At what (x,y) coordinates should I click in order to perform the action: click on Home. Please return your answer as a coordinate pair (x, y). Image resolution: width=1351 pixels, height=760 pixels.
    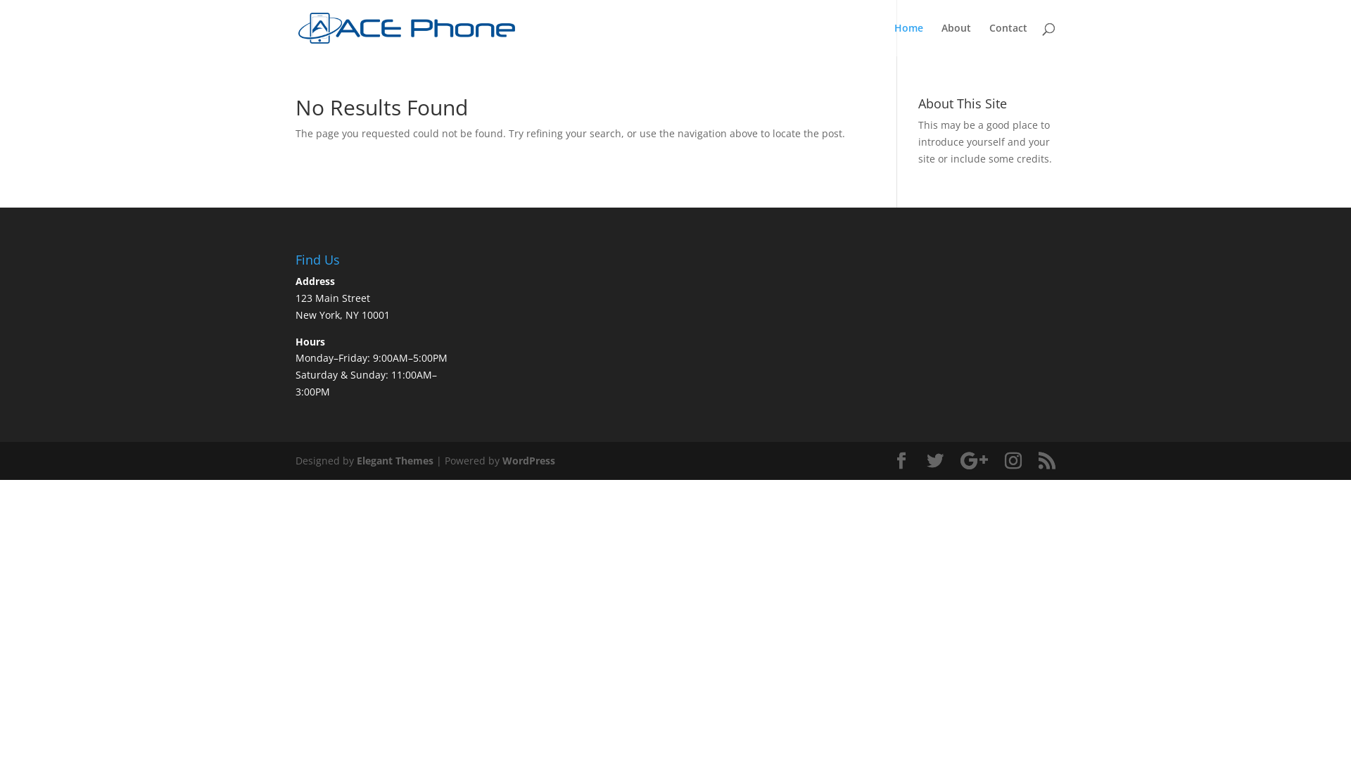
    Looking at the image, I should click on (909, 39).